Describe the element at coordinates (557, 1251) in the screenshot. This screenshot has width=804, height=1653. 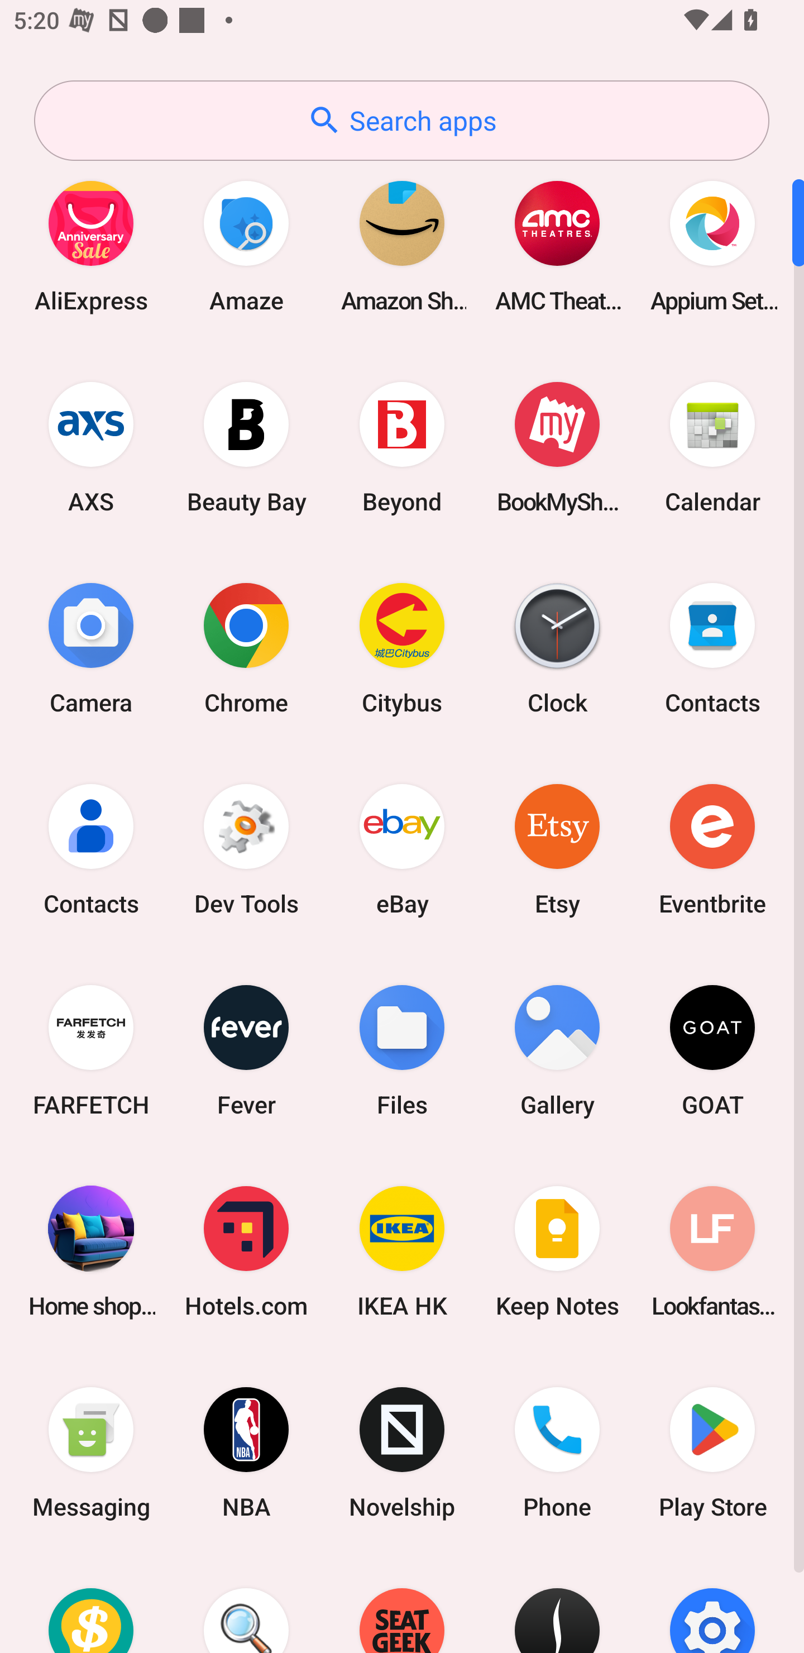
I see `Keep Notes` at that location.